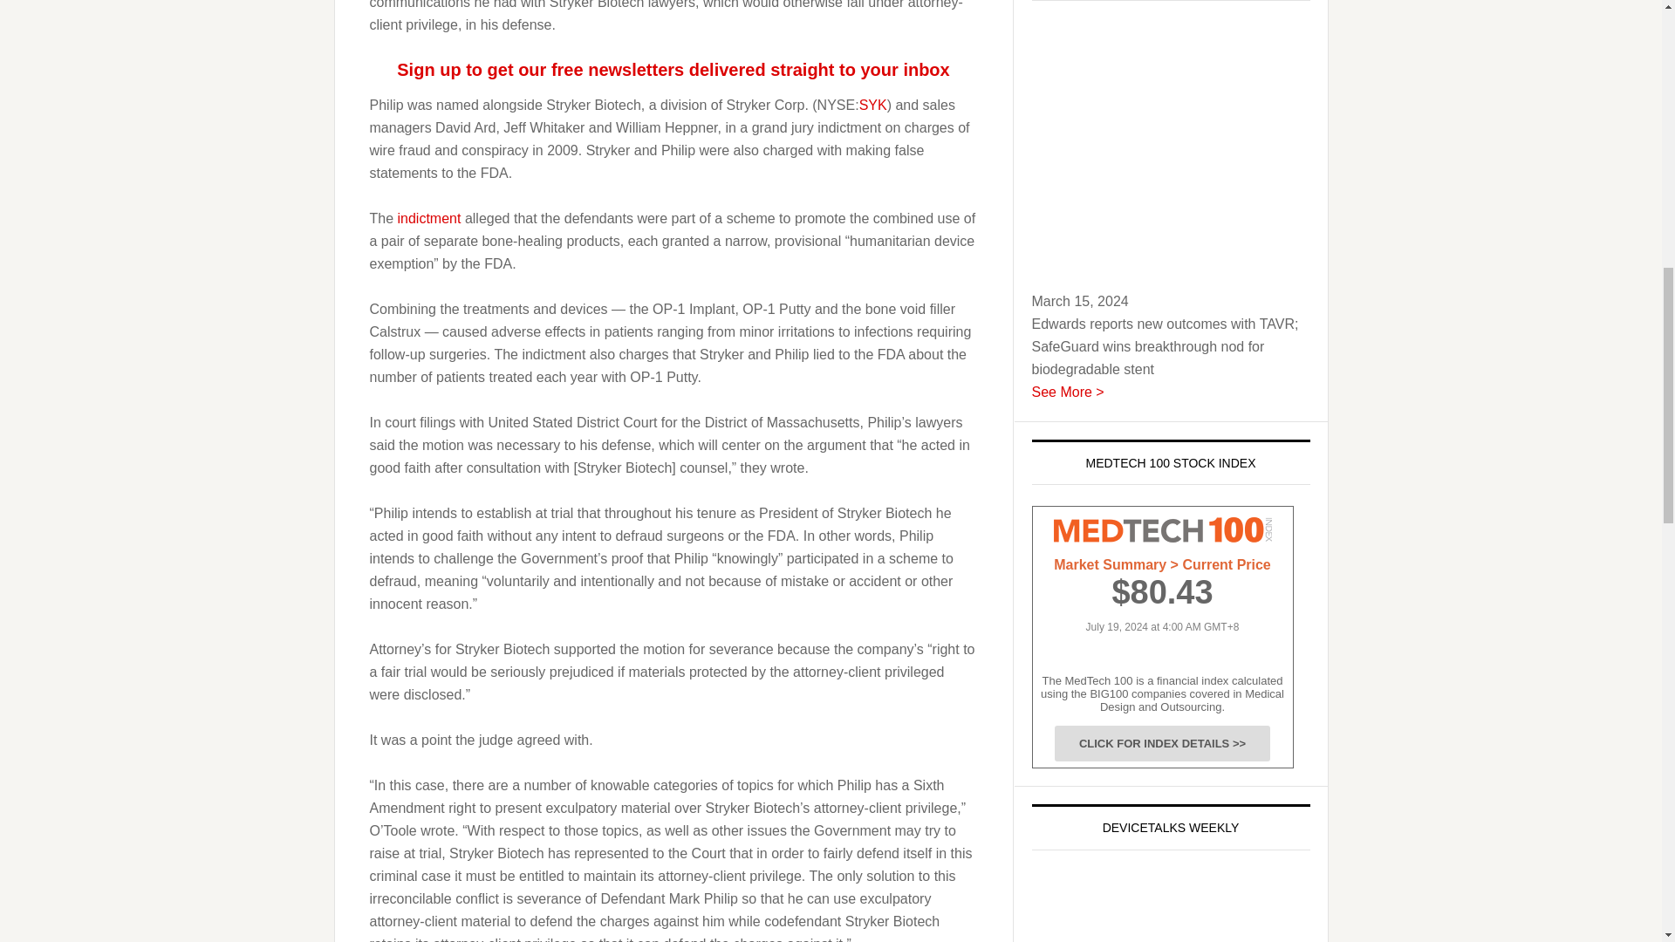 This screenshot has height=942, width=1675. Describe the element at coordinates (429, 218) in the screenshot. I see `MassDevice.com news` at that location.